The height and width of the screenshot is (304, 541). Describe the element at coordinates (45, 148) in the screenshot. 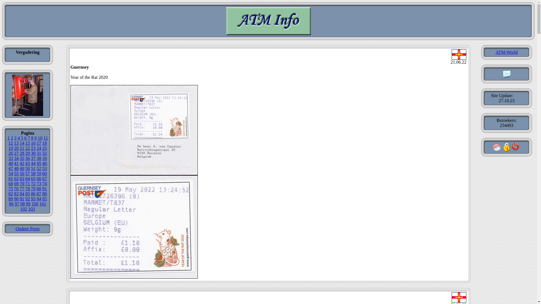

I see `25` at that location.